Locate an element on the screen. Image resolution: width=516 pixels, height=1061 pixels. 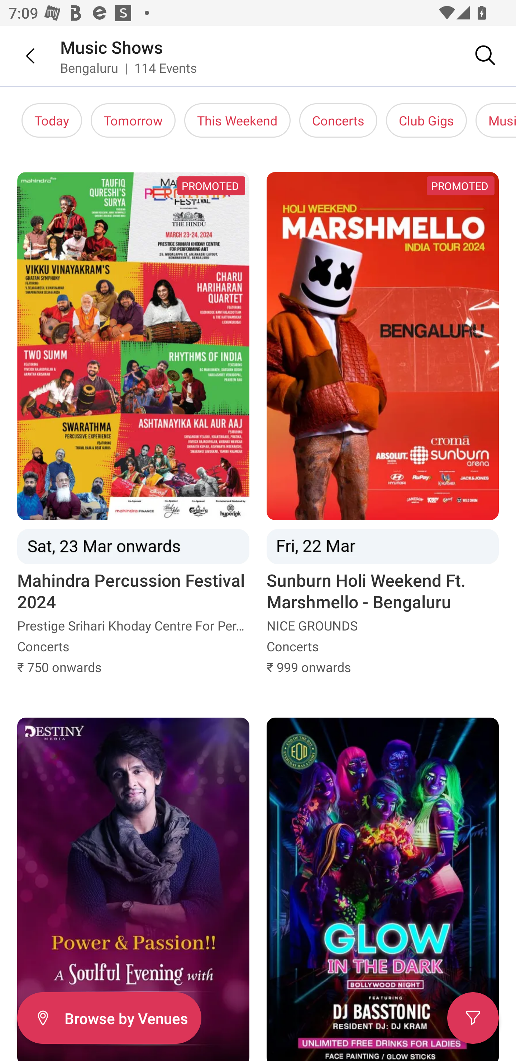
This Weekend is located at coordinates (237, 120).